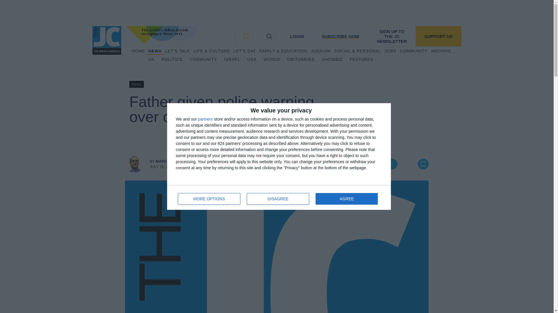 This screenshot has width=558, height=313. What do you see at coordinates (297, 36) in the screenshot?
I see `LOGIN` at bounding box center [297, 36].